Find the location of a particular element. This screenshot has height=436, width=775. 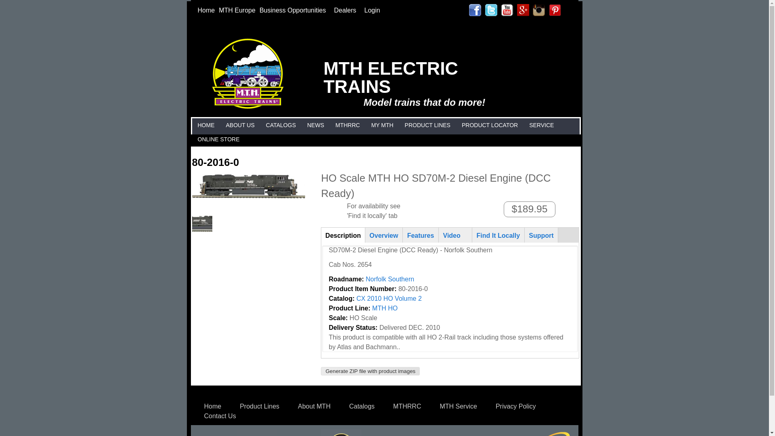

Features is located at coordinates (420, 235).